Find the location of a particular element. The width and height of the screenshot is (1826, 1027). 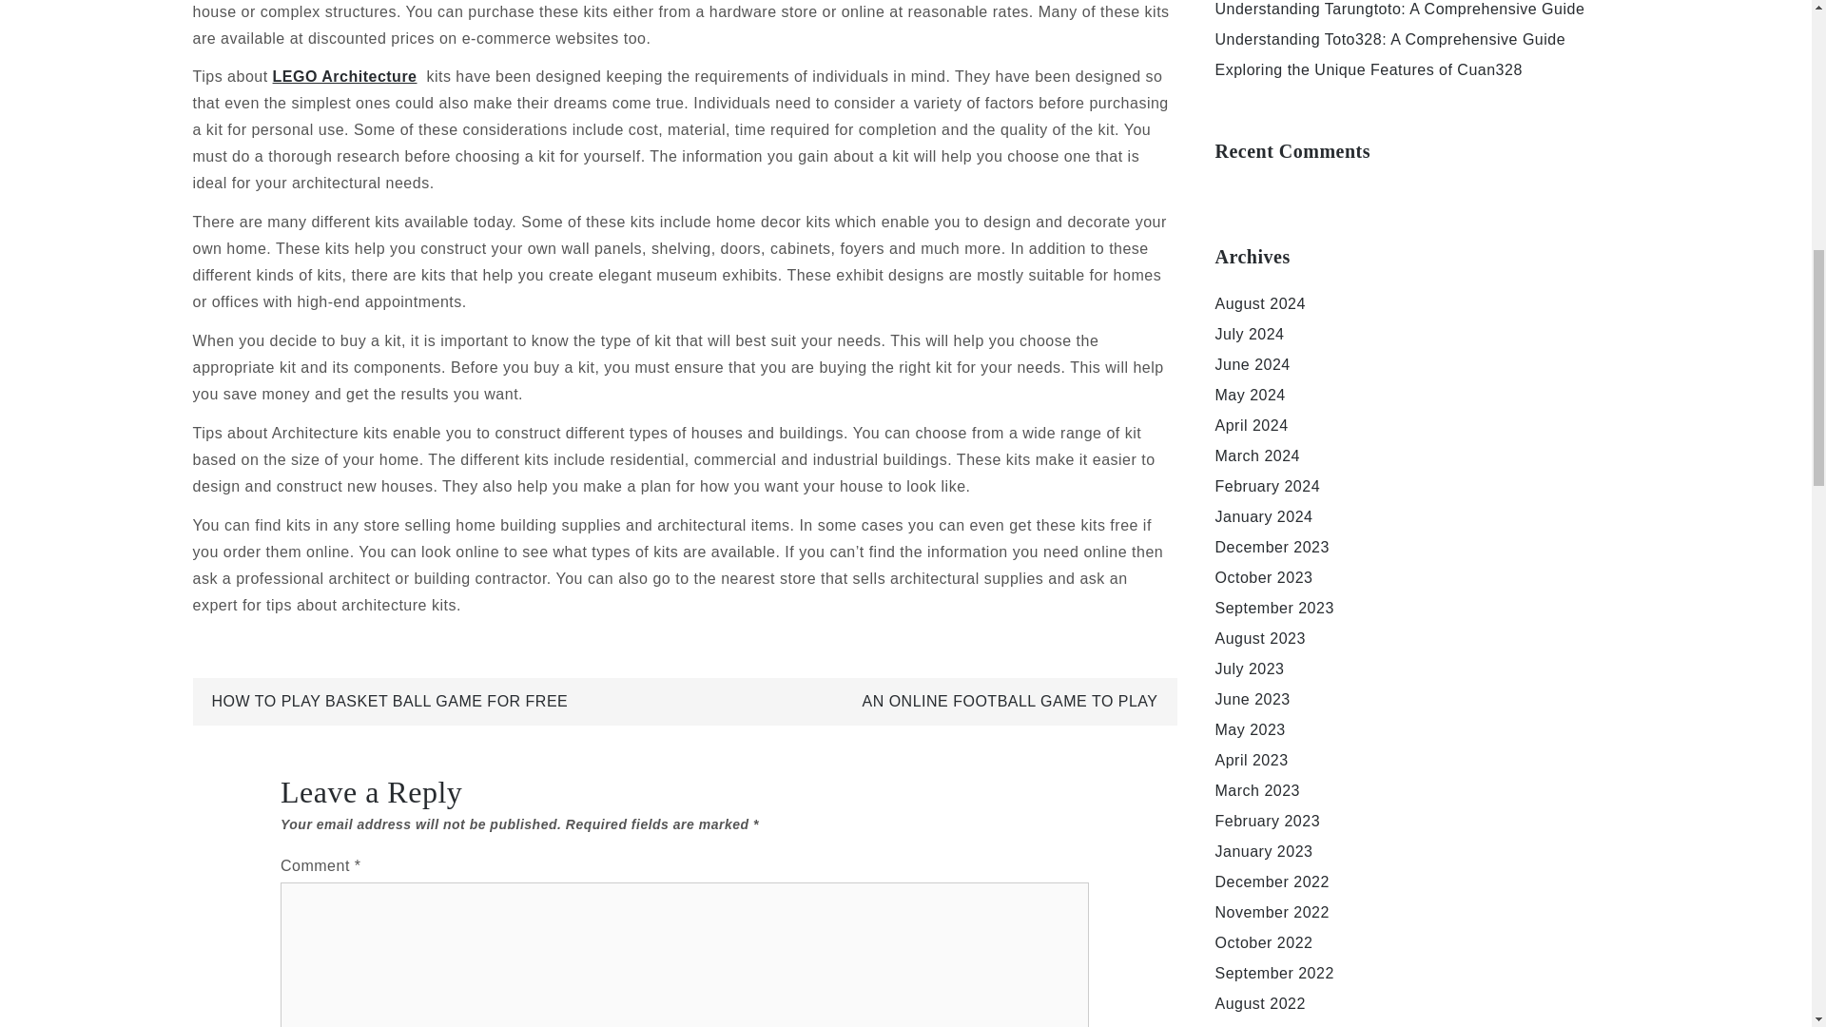

February 2023 is located at coordinates (1268, 821).